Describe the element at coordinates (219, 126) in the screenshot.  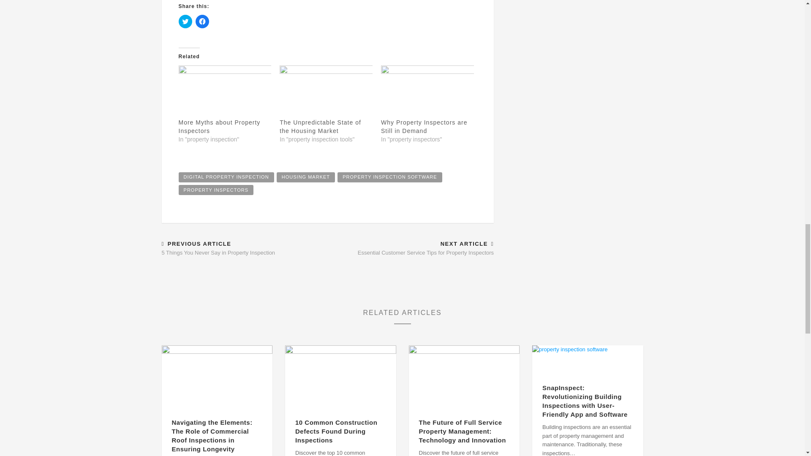
I see `More Myths about Property Inspectors` at that location.